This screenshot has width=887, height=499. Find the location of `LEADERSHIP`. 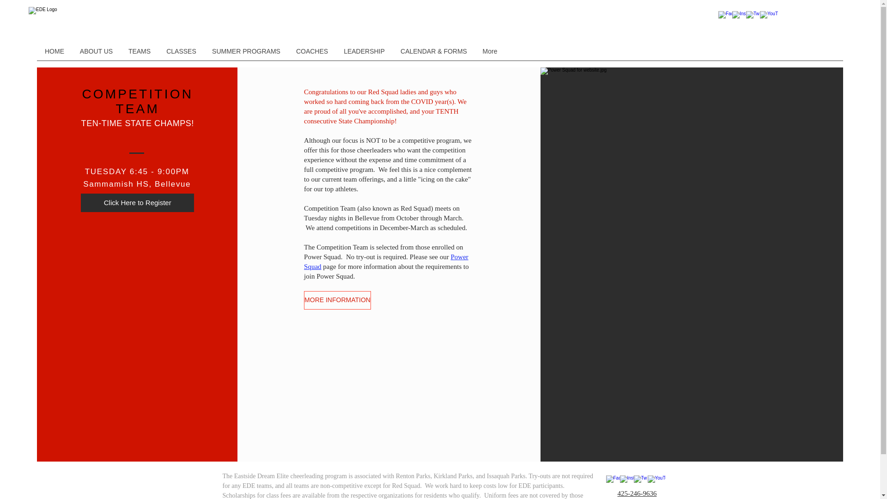

LEADERSHIP is located at coordinates (364, 51).